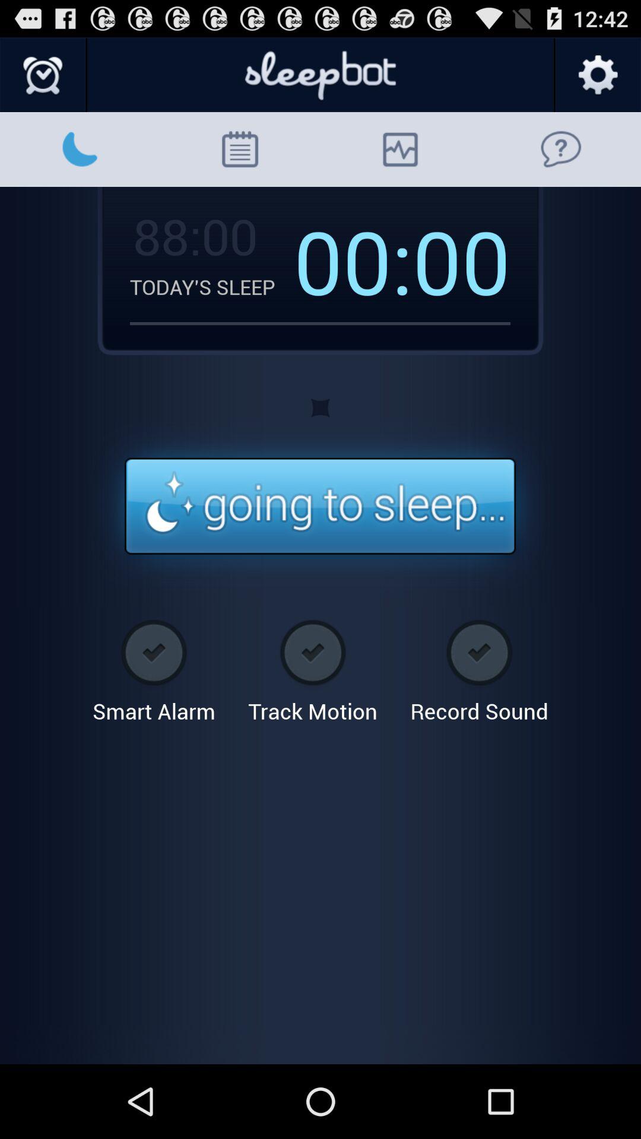 The width and height of the screenshot is (641, 1139). Describe the element at coordinates (353, 260) in the screenshot. I see `press item next to 00 item` at that location.